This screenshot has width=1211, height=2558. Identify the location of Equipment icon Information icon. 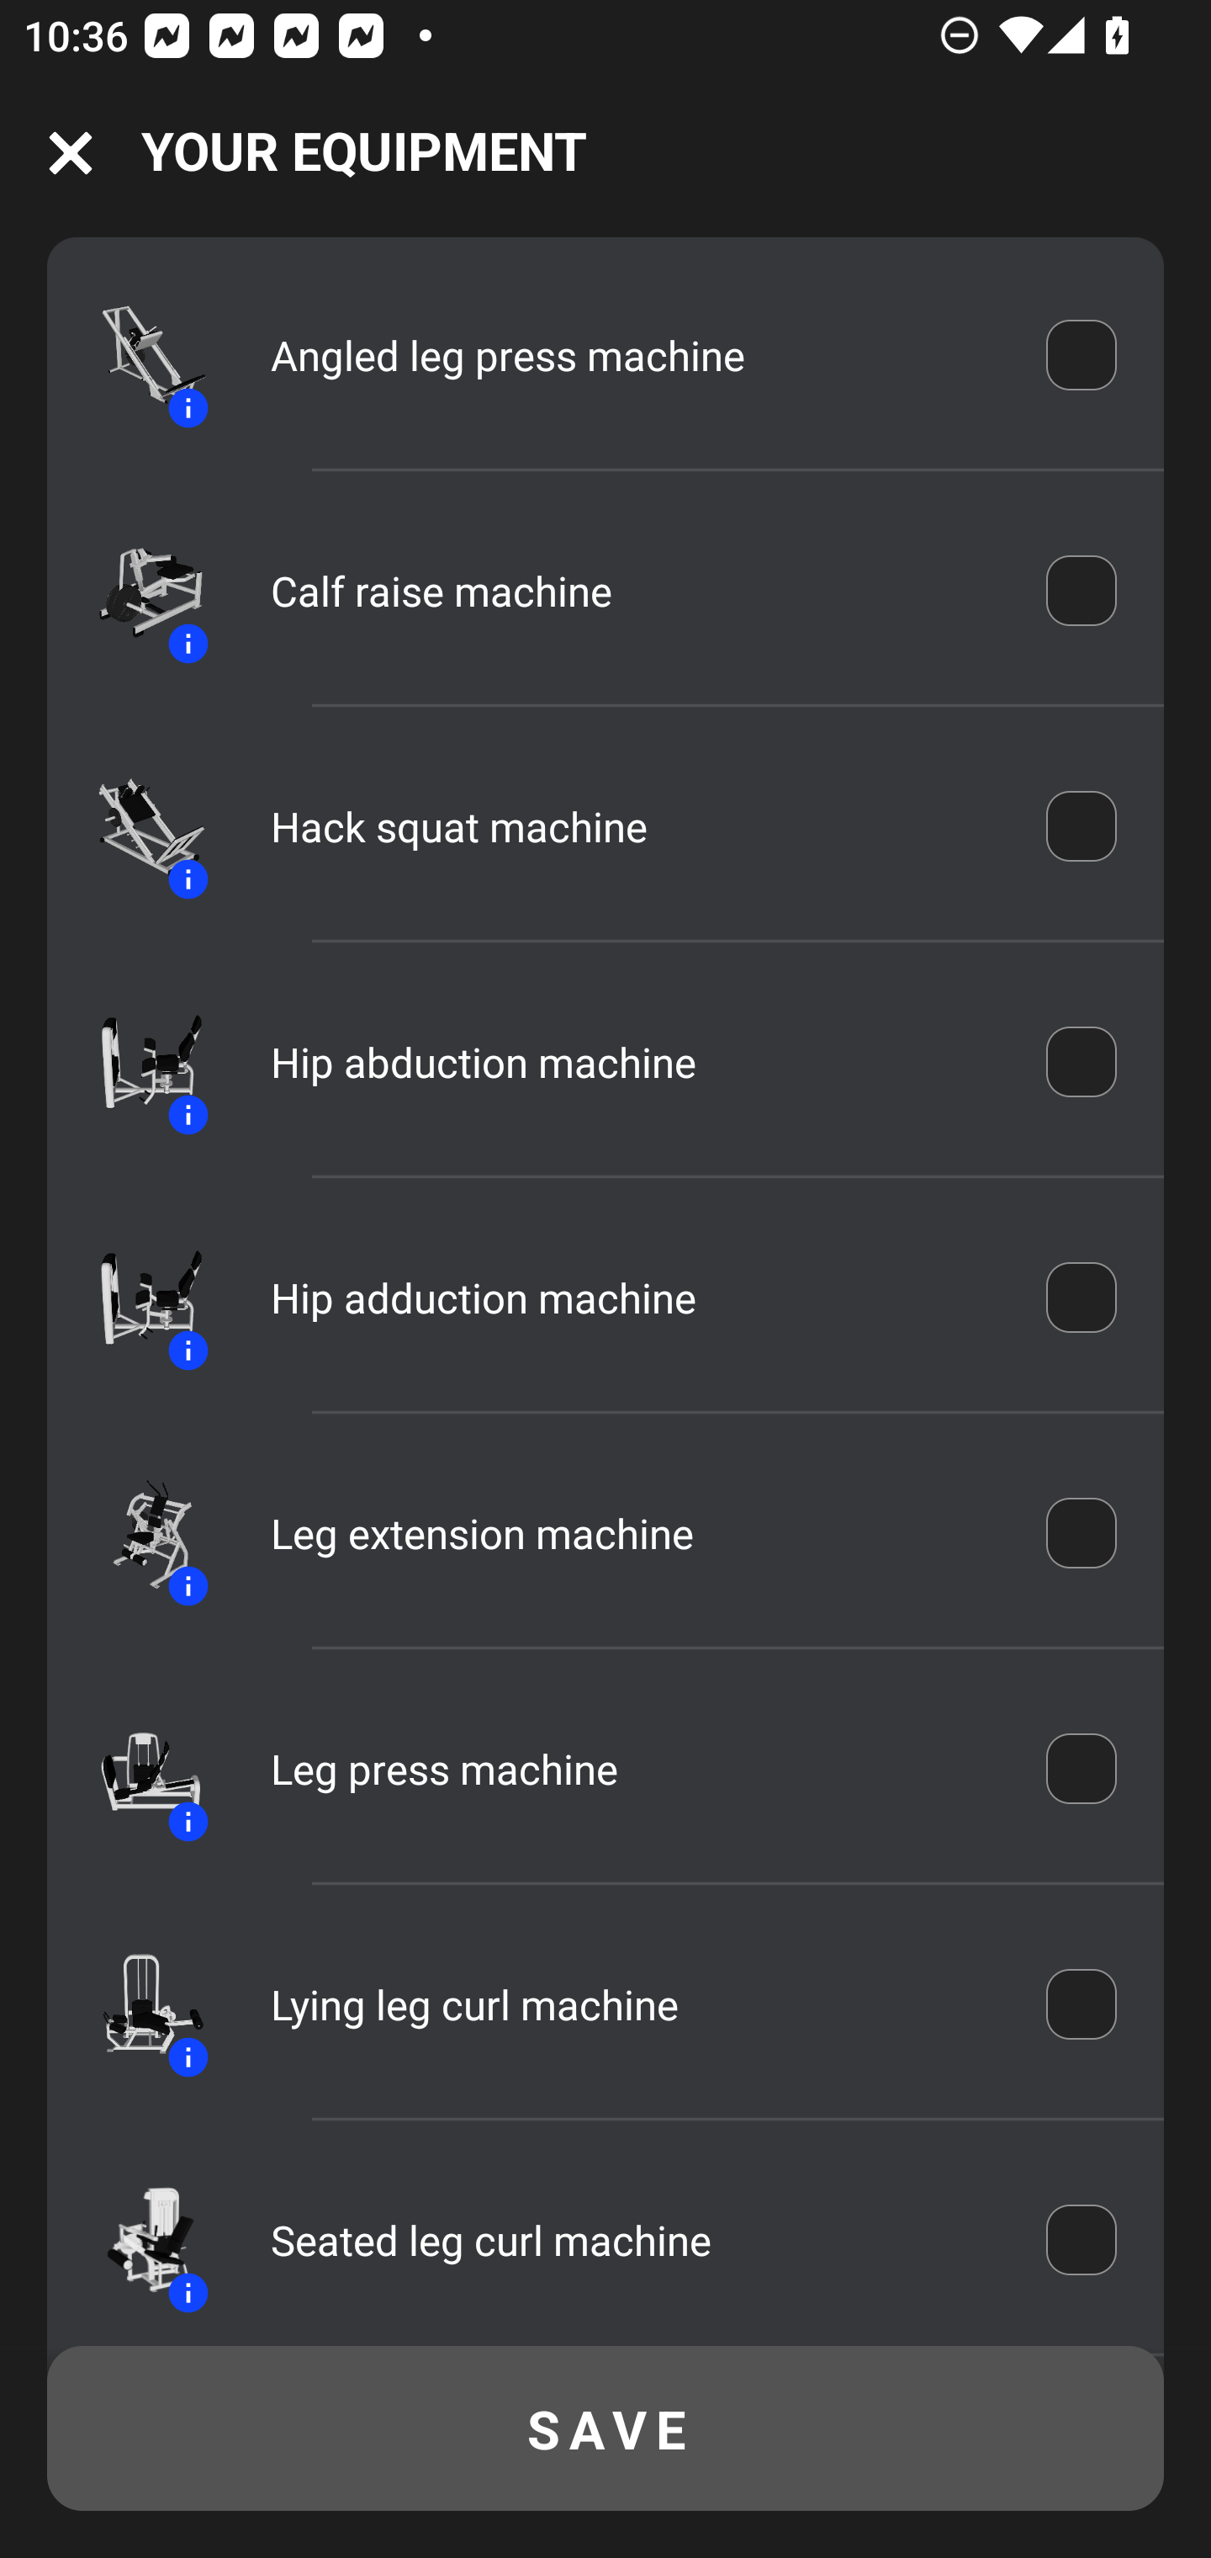
(135, 353).